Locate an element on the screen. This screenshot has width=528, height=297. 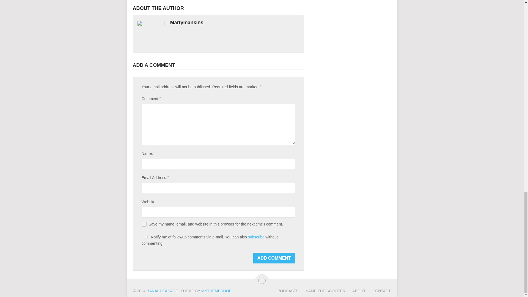
subscribe is located at coordinates (256, 237).